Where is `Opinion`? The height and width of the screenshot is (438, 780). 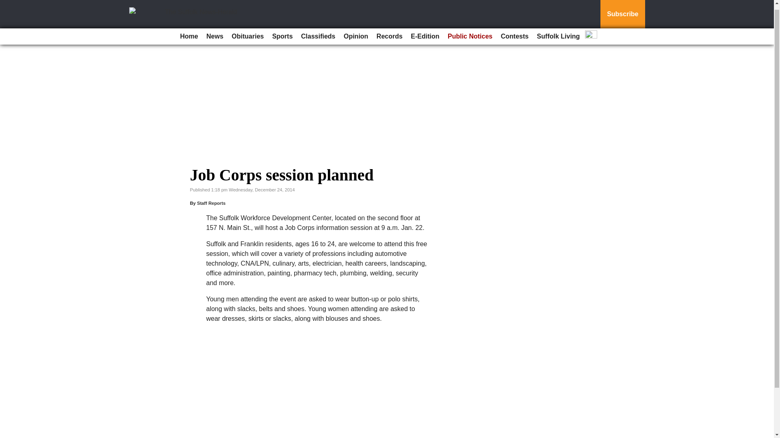
Opinion is located at coordinates (355, 32).